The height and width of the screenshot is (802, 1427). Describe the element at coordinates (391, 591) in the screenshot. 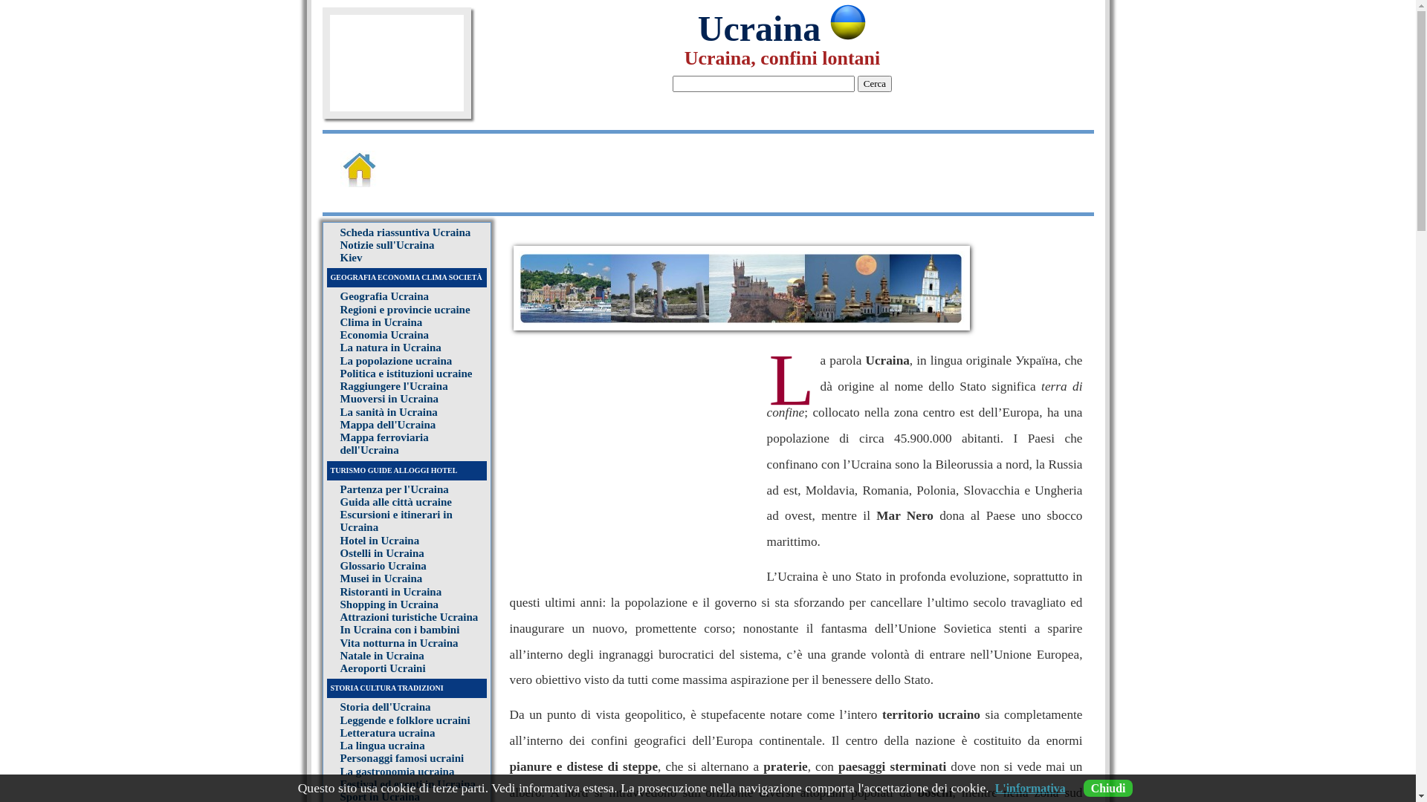

I see `Ristoranti in Ucraina` at that location.